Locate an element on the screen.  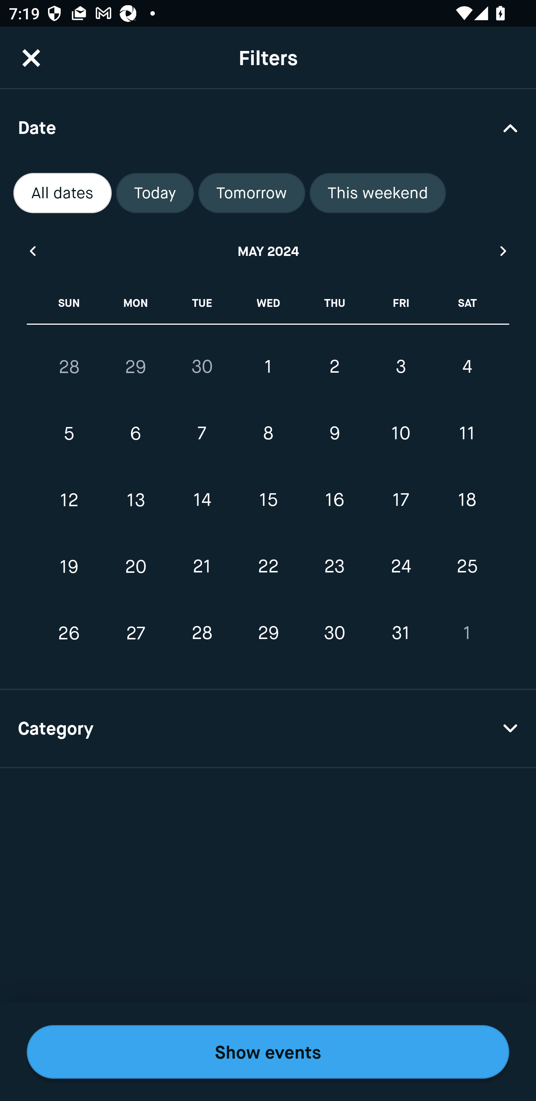
4 is located at coordinates (467, 366).